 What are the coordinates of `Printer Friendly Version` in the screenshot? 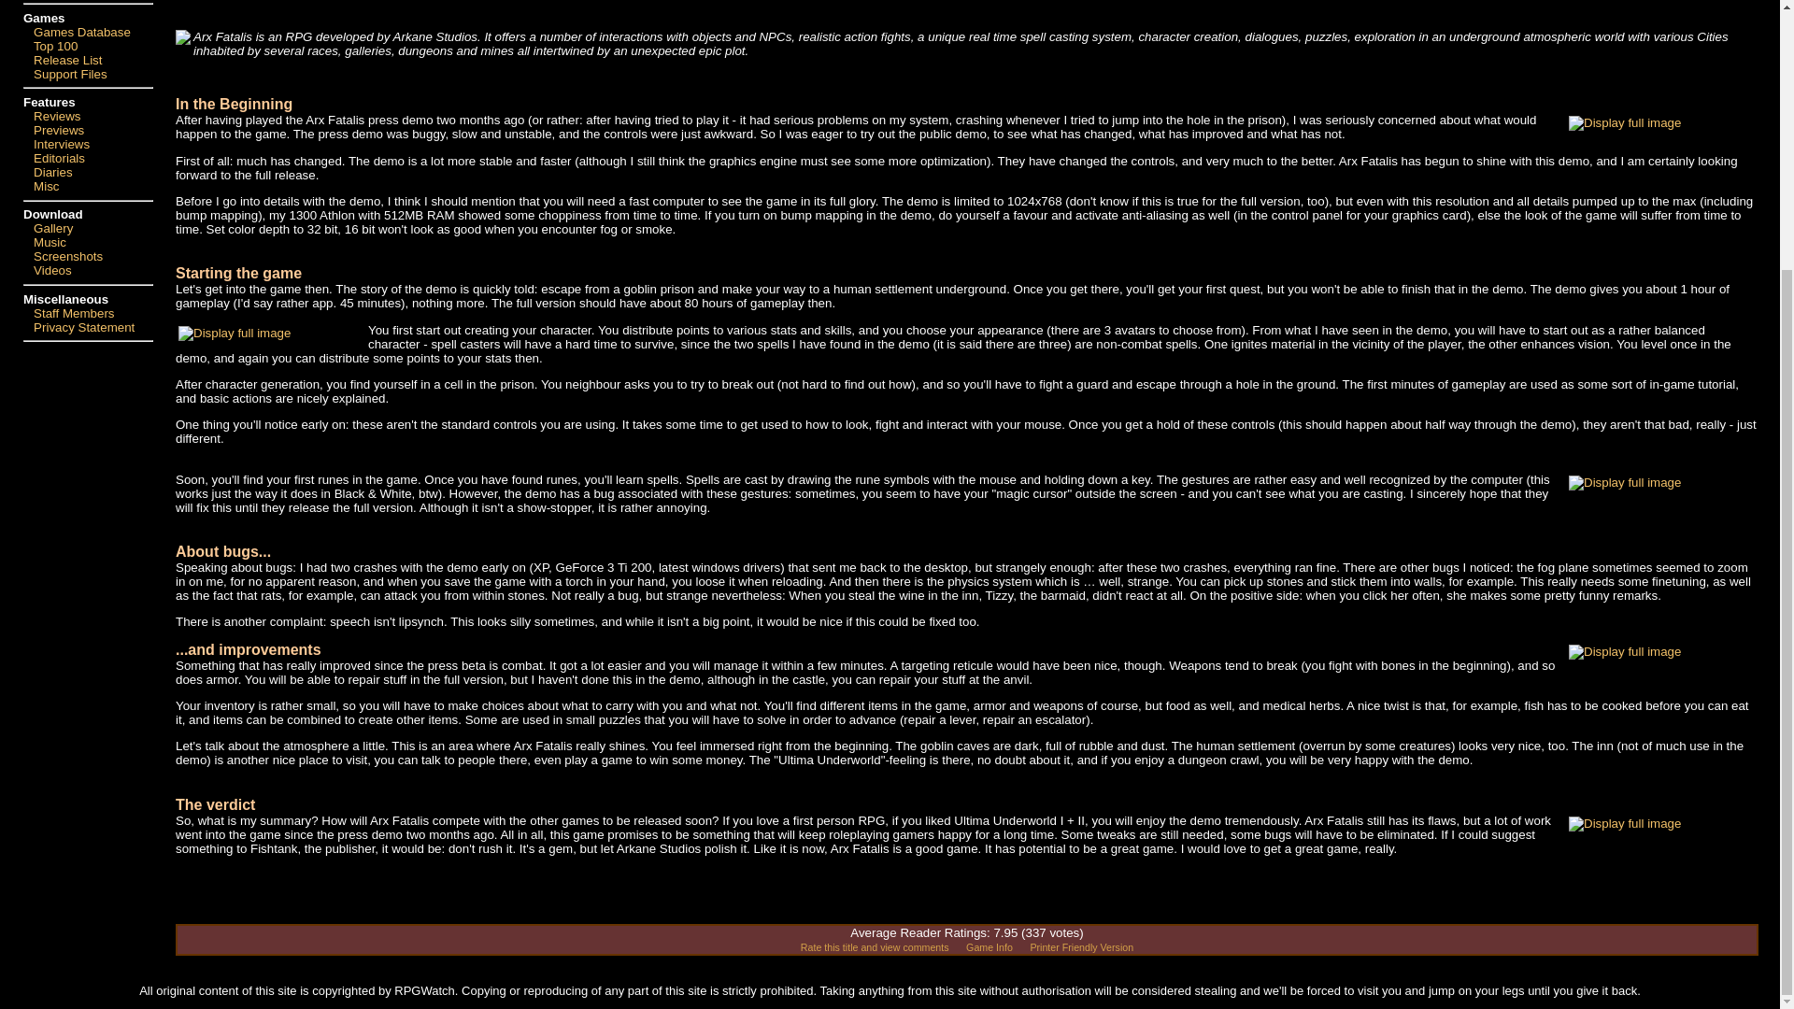 It's located at (1082, 946).